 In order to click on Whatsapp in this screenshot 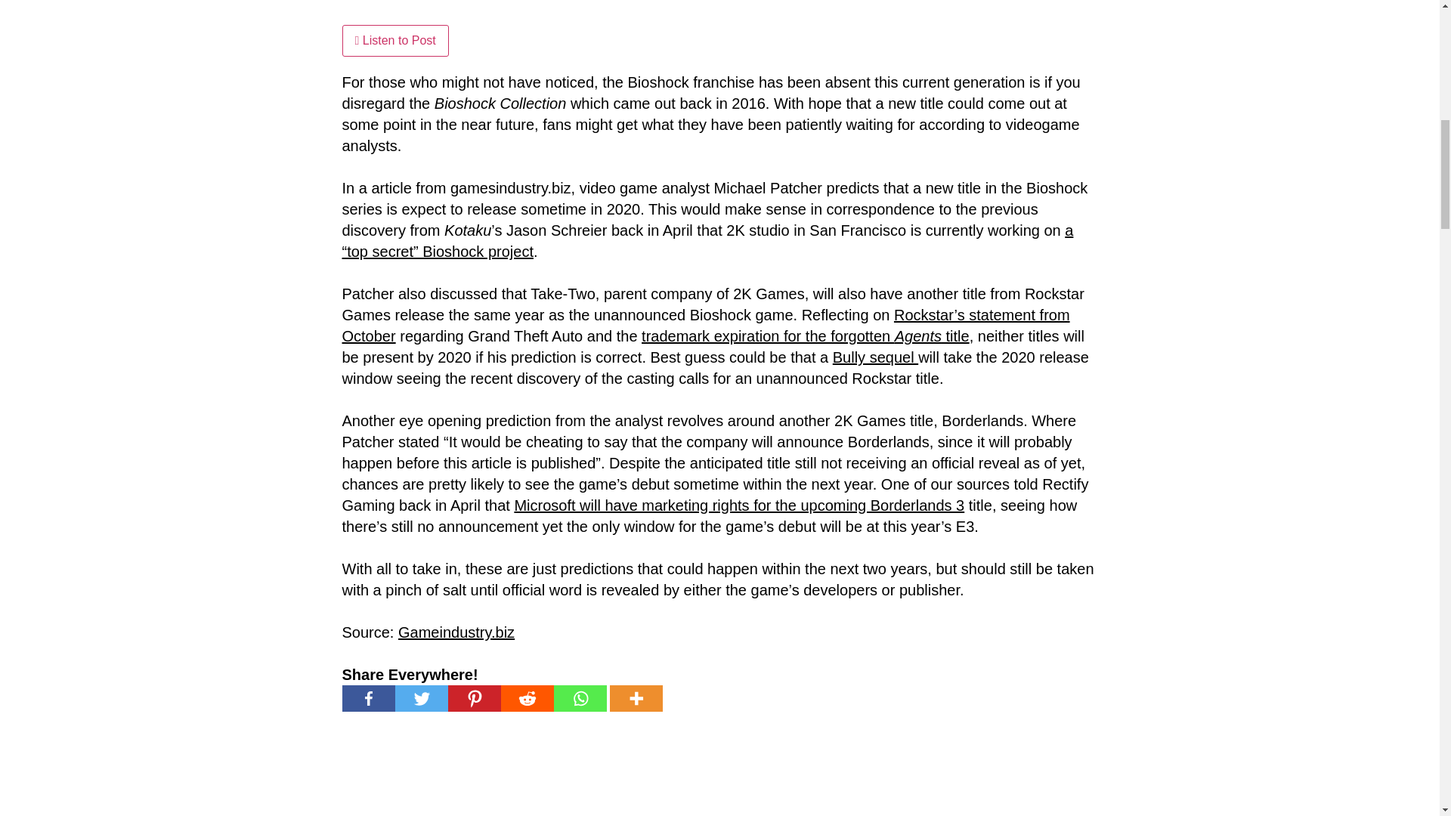, I will do `click(579, 698)`.